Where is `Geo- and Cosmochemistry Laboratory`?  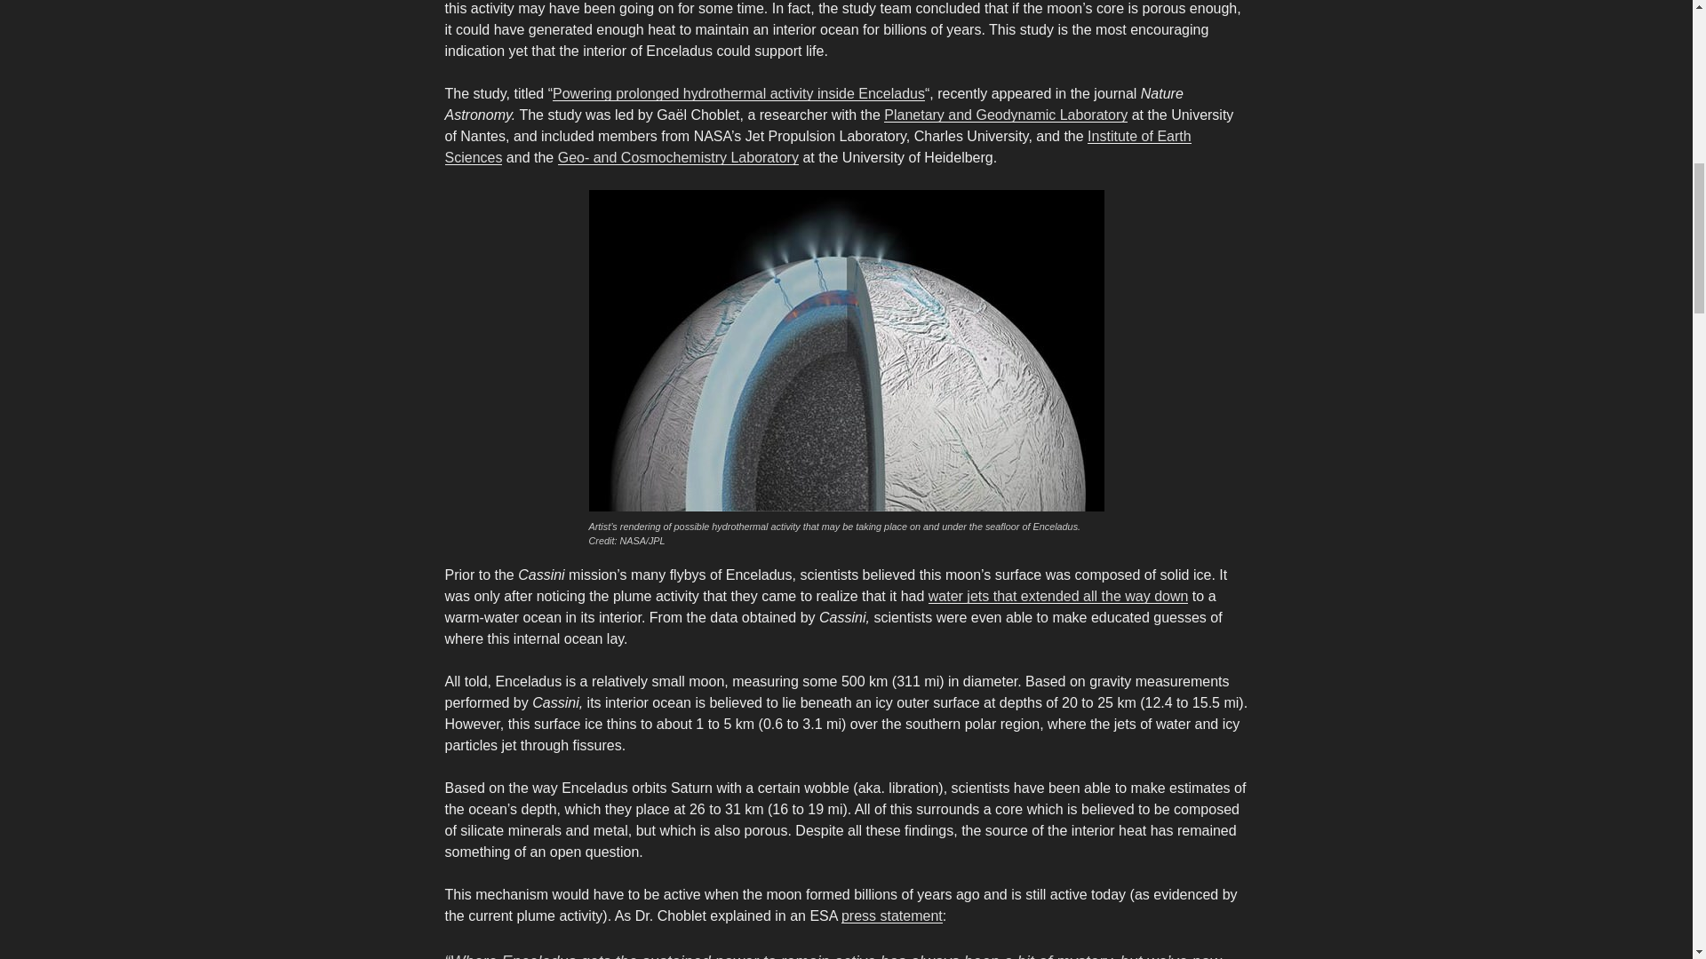 Geo- and Cosmochemistry Laboratory is located at coordinates (677, 156).